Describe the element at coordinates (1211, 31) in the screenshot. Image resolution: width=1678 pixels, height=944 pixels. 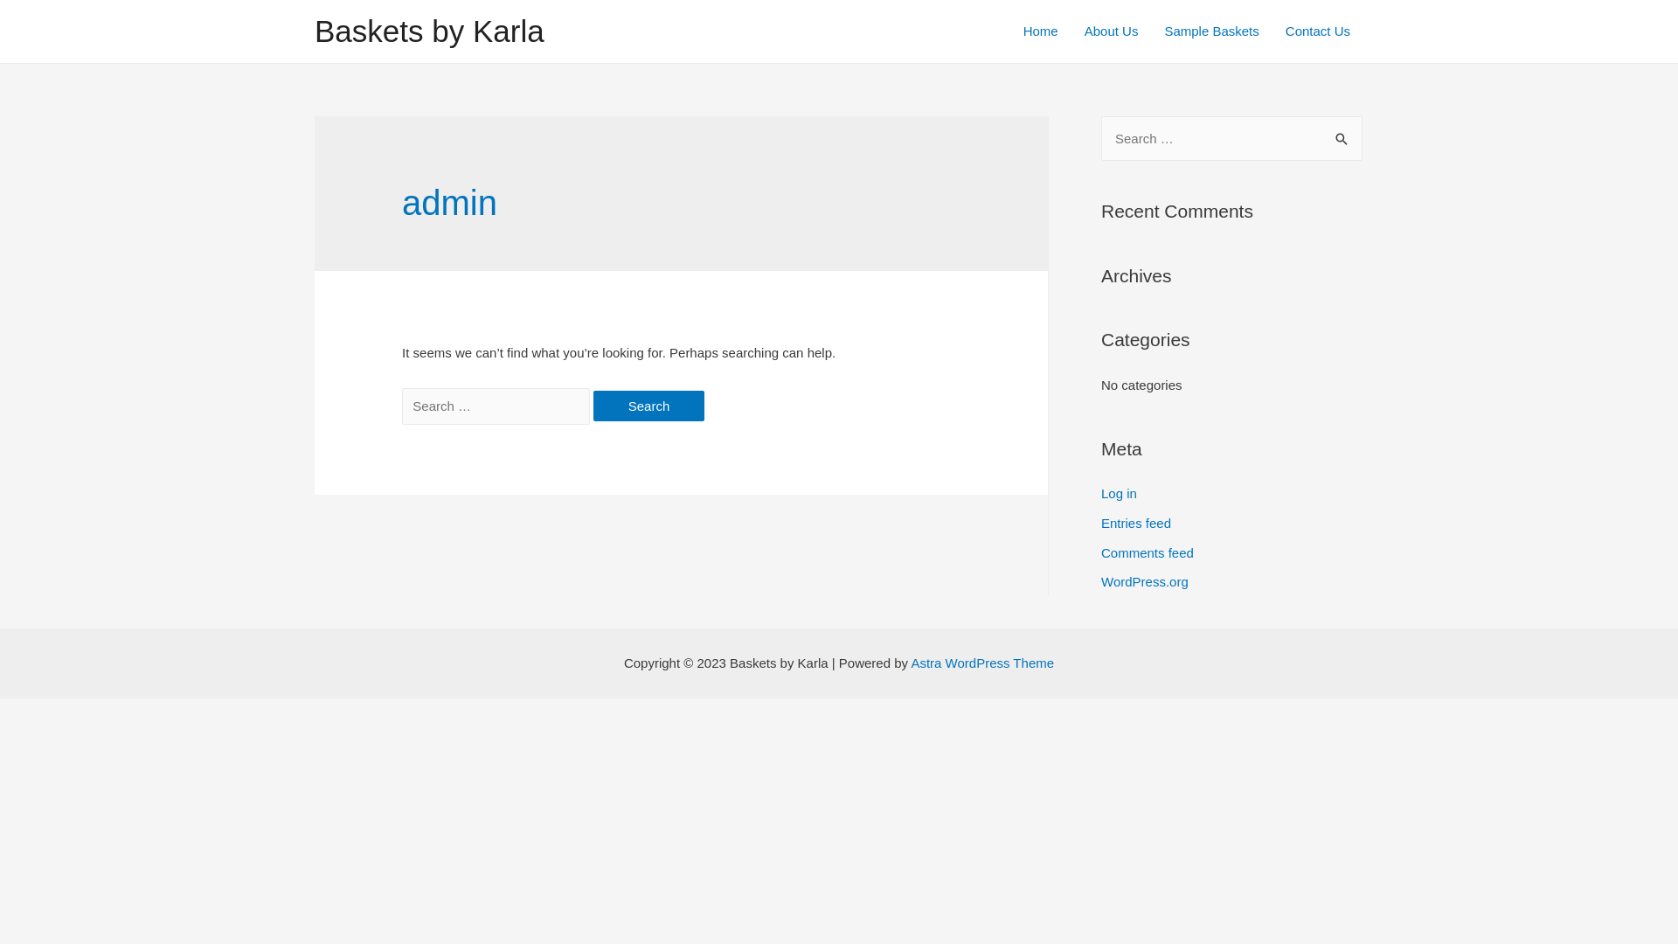
I see `Sample Baskets` at that location.